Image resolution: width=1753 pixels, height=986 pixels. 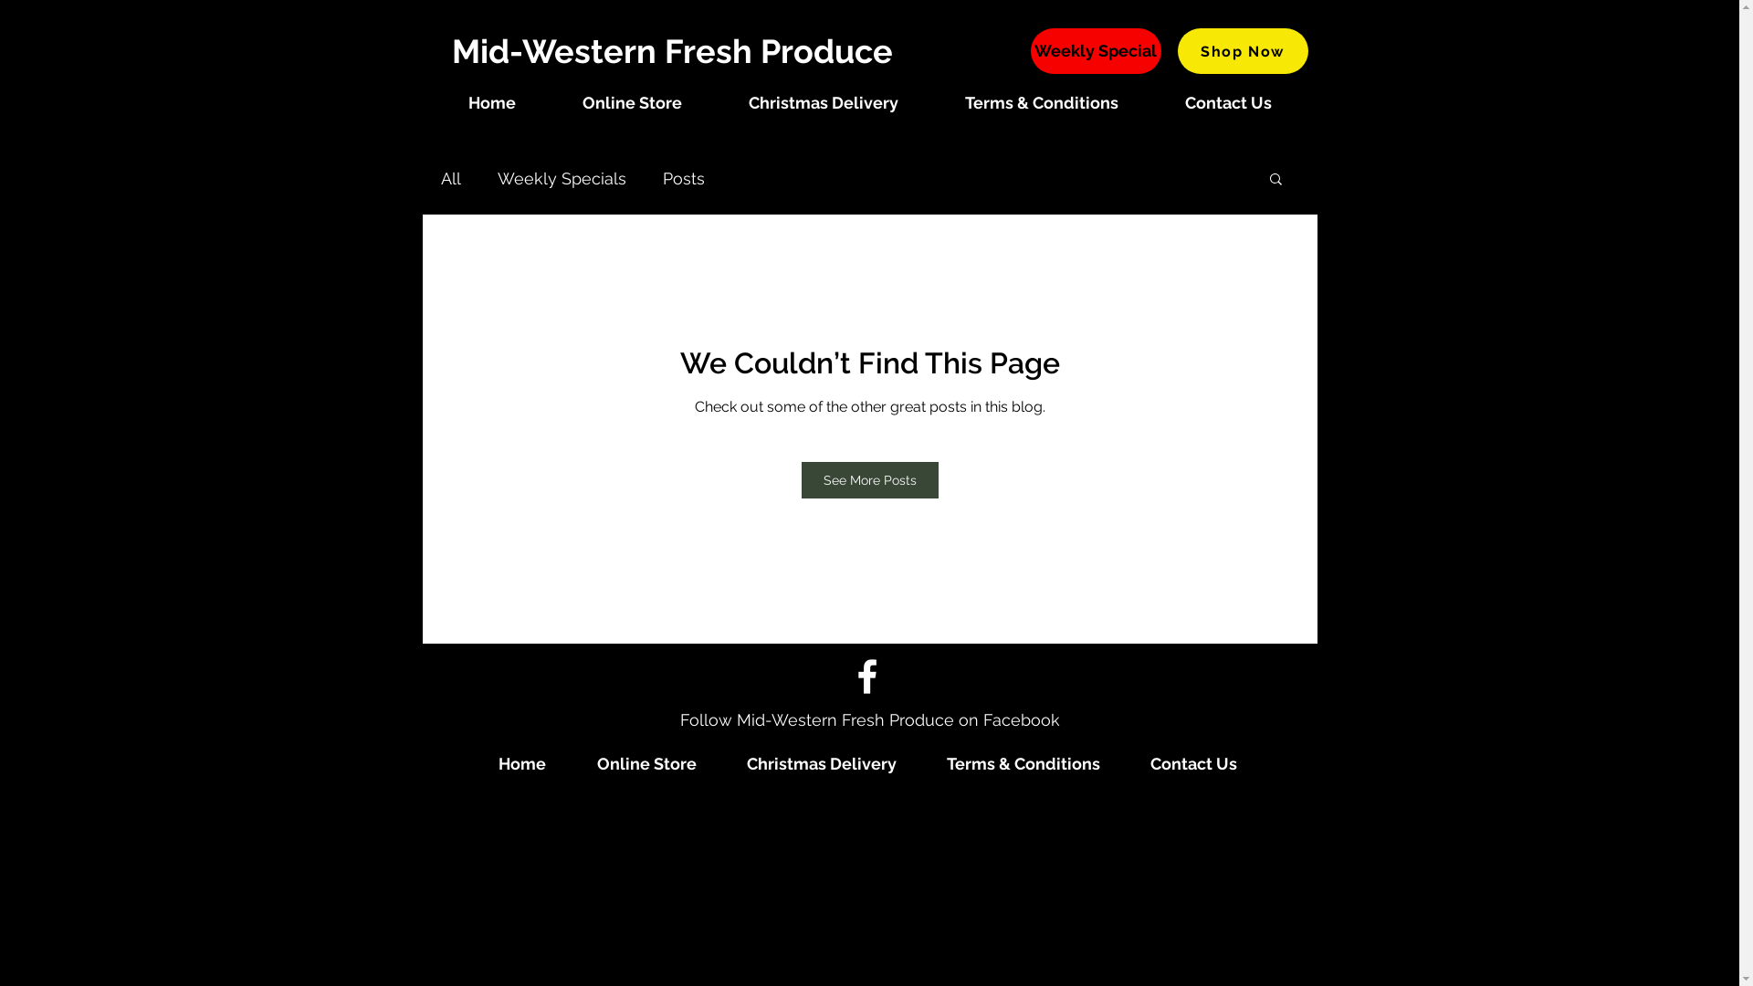 I want to click on Christmas Delivery, so click(x=822, y=764).